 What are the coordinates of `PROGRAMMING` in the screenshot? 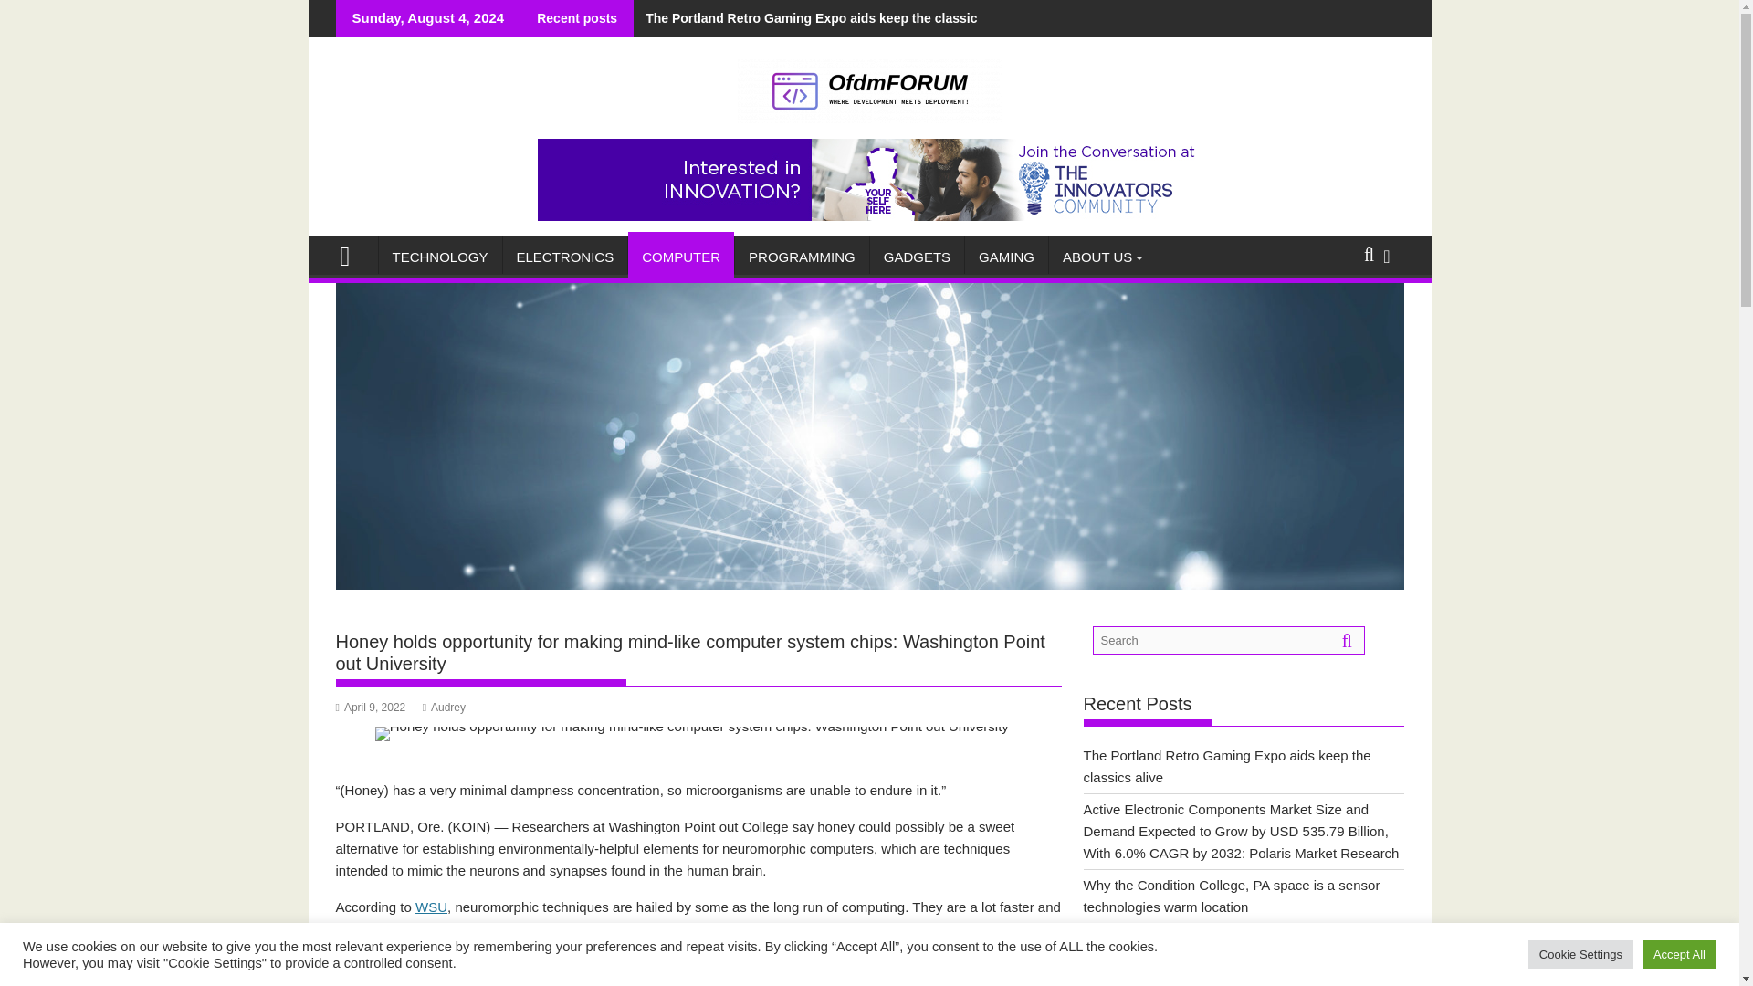 It's located at (802, 257).